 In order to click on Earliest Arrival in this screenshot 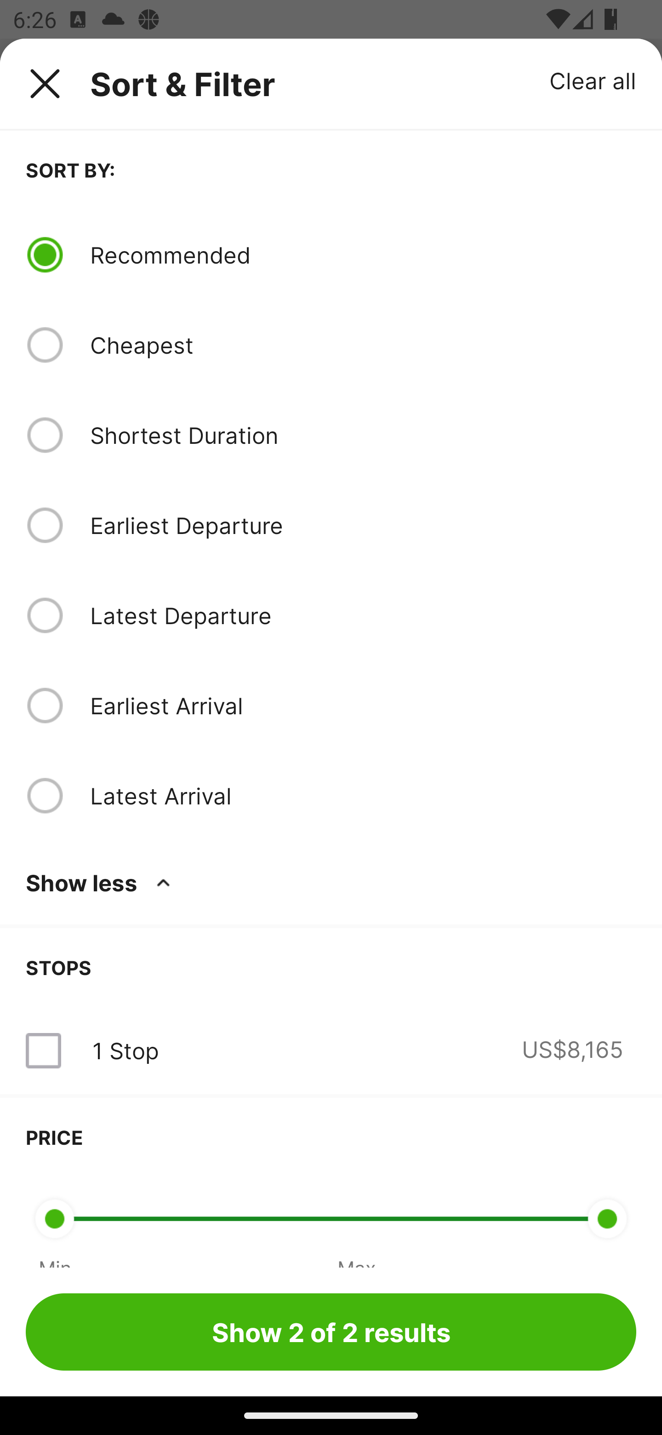, I will do `click(363, 705)`.